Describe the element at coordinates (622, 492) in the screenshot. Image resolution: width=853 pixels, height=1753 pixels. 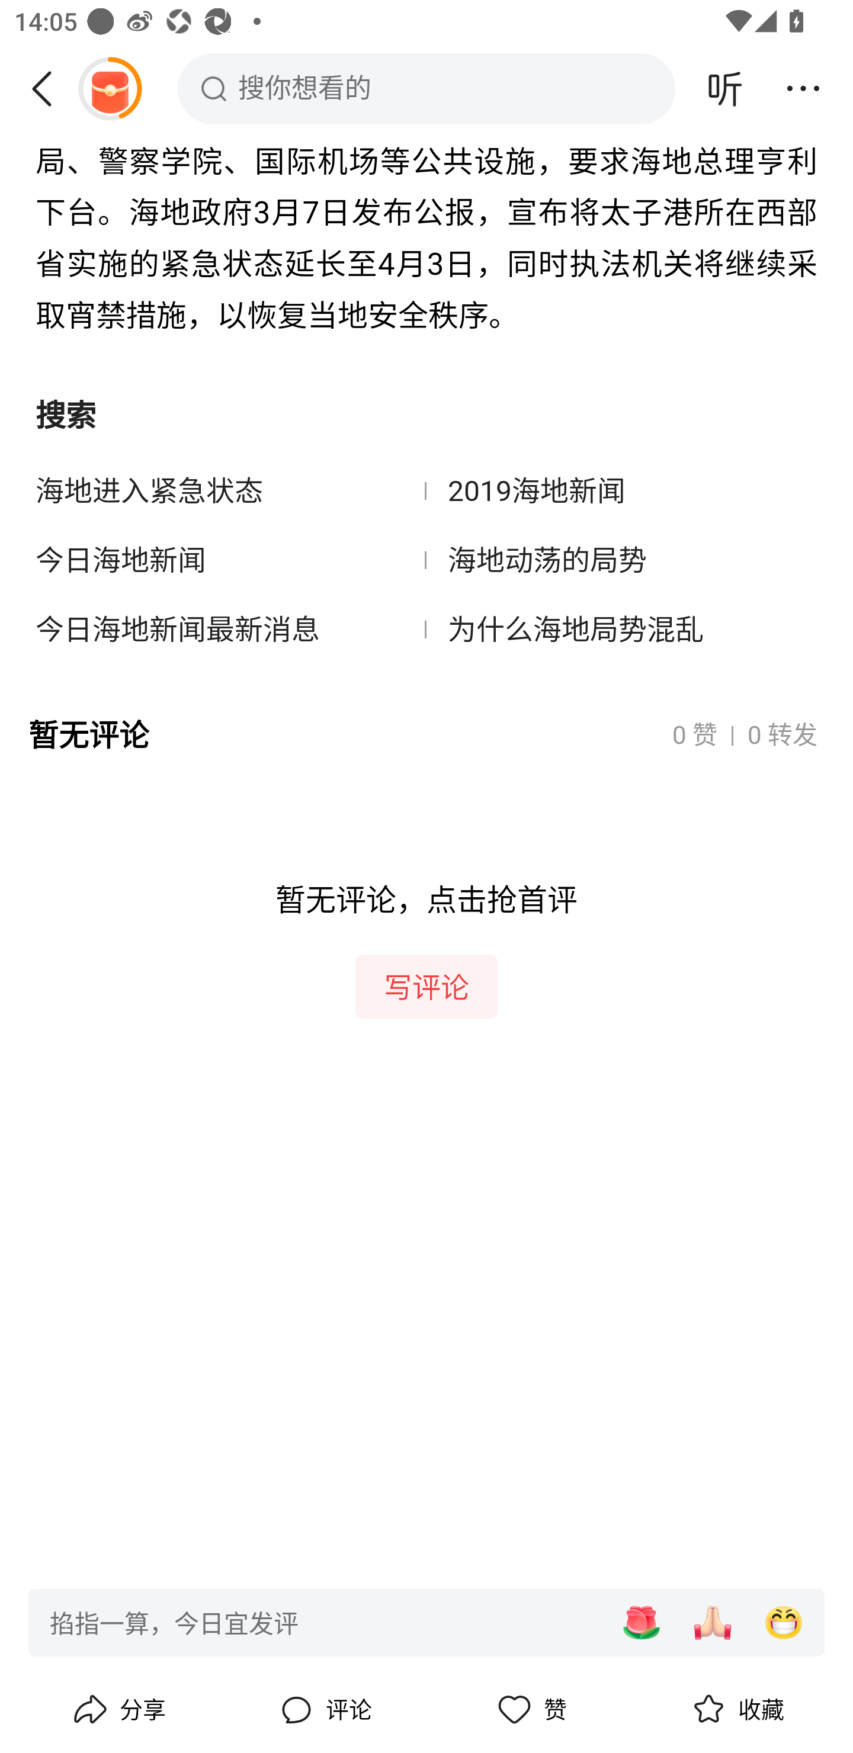
I see `2019海地新闻` at that location.